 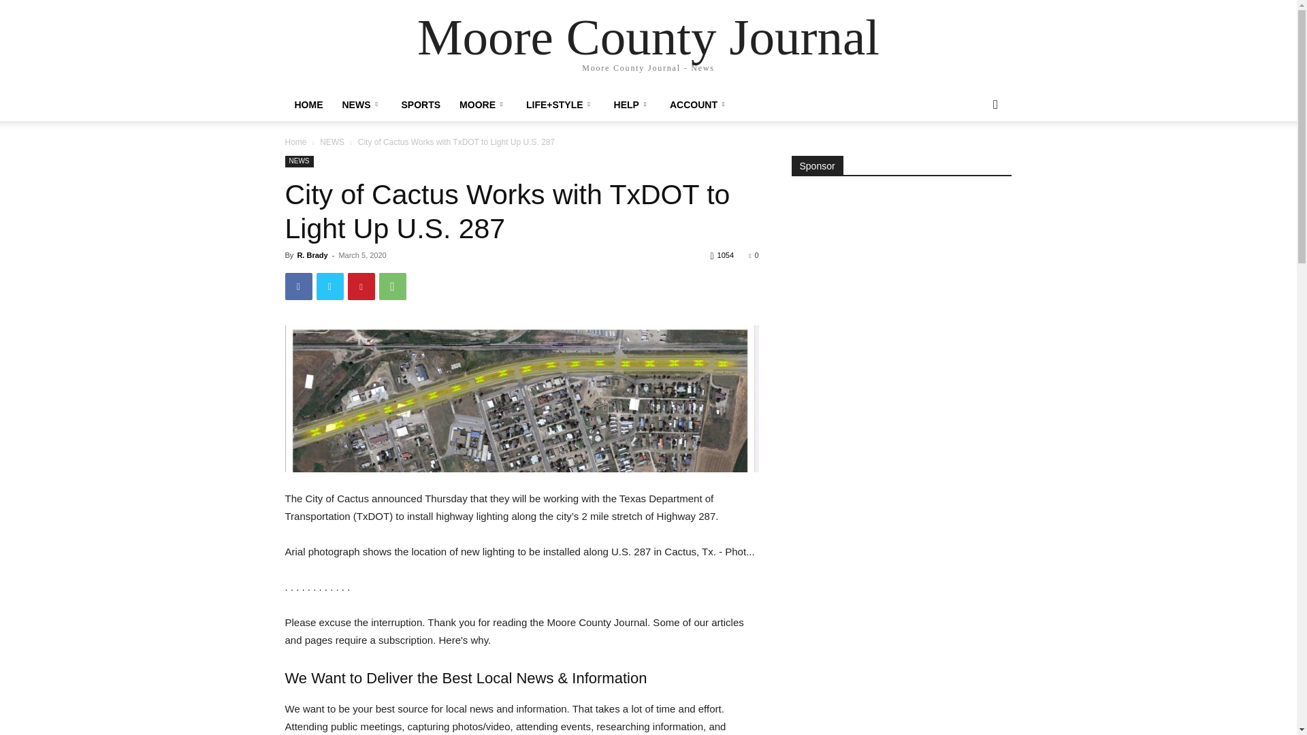 What do you see at coordinates (312, 255) in the screenshot?
I see `R. Brady` at bounding box center [312, 255].